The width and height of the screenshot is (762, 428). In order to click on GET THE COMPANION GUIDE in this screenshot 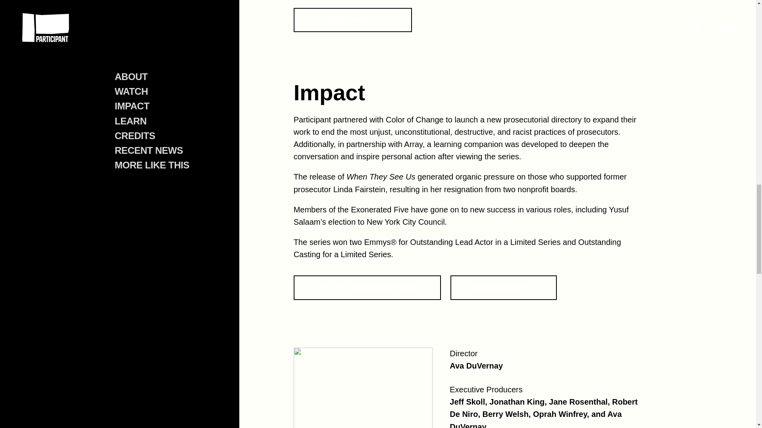, I will do `click(367, 288)`.